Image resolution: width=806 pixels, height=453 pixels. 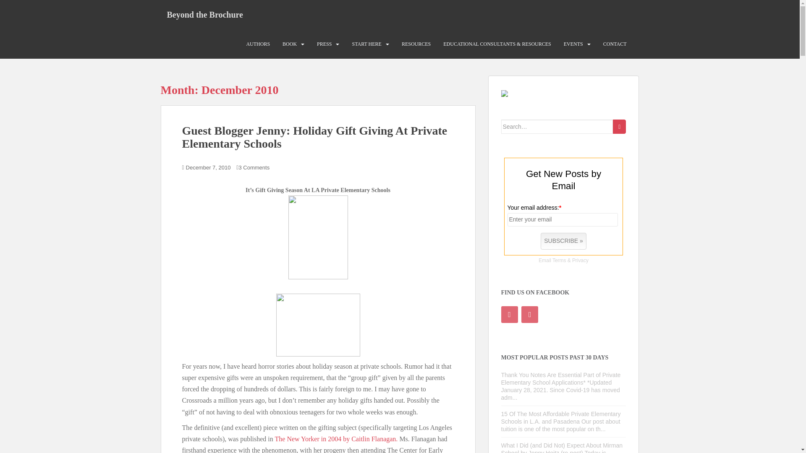 What do you see at coordinates (258, 44) in the screenshot?
I see `AUTHORS` at bounding box center [258, 44].